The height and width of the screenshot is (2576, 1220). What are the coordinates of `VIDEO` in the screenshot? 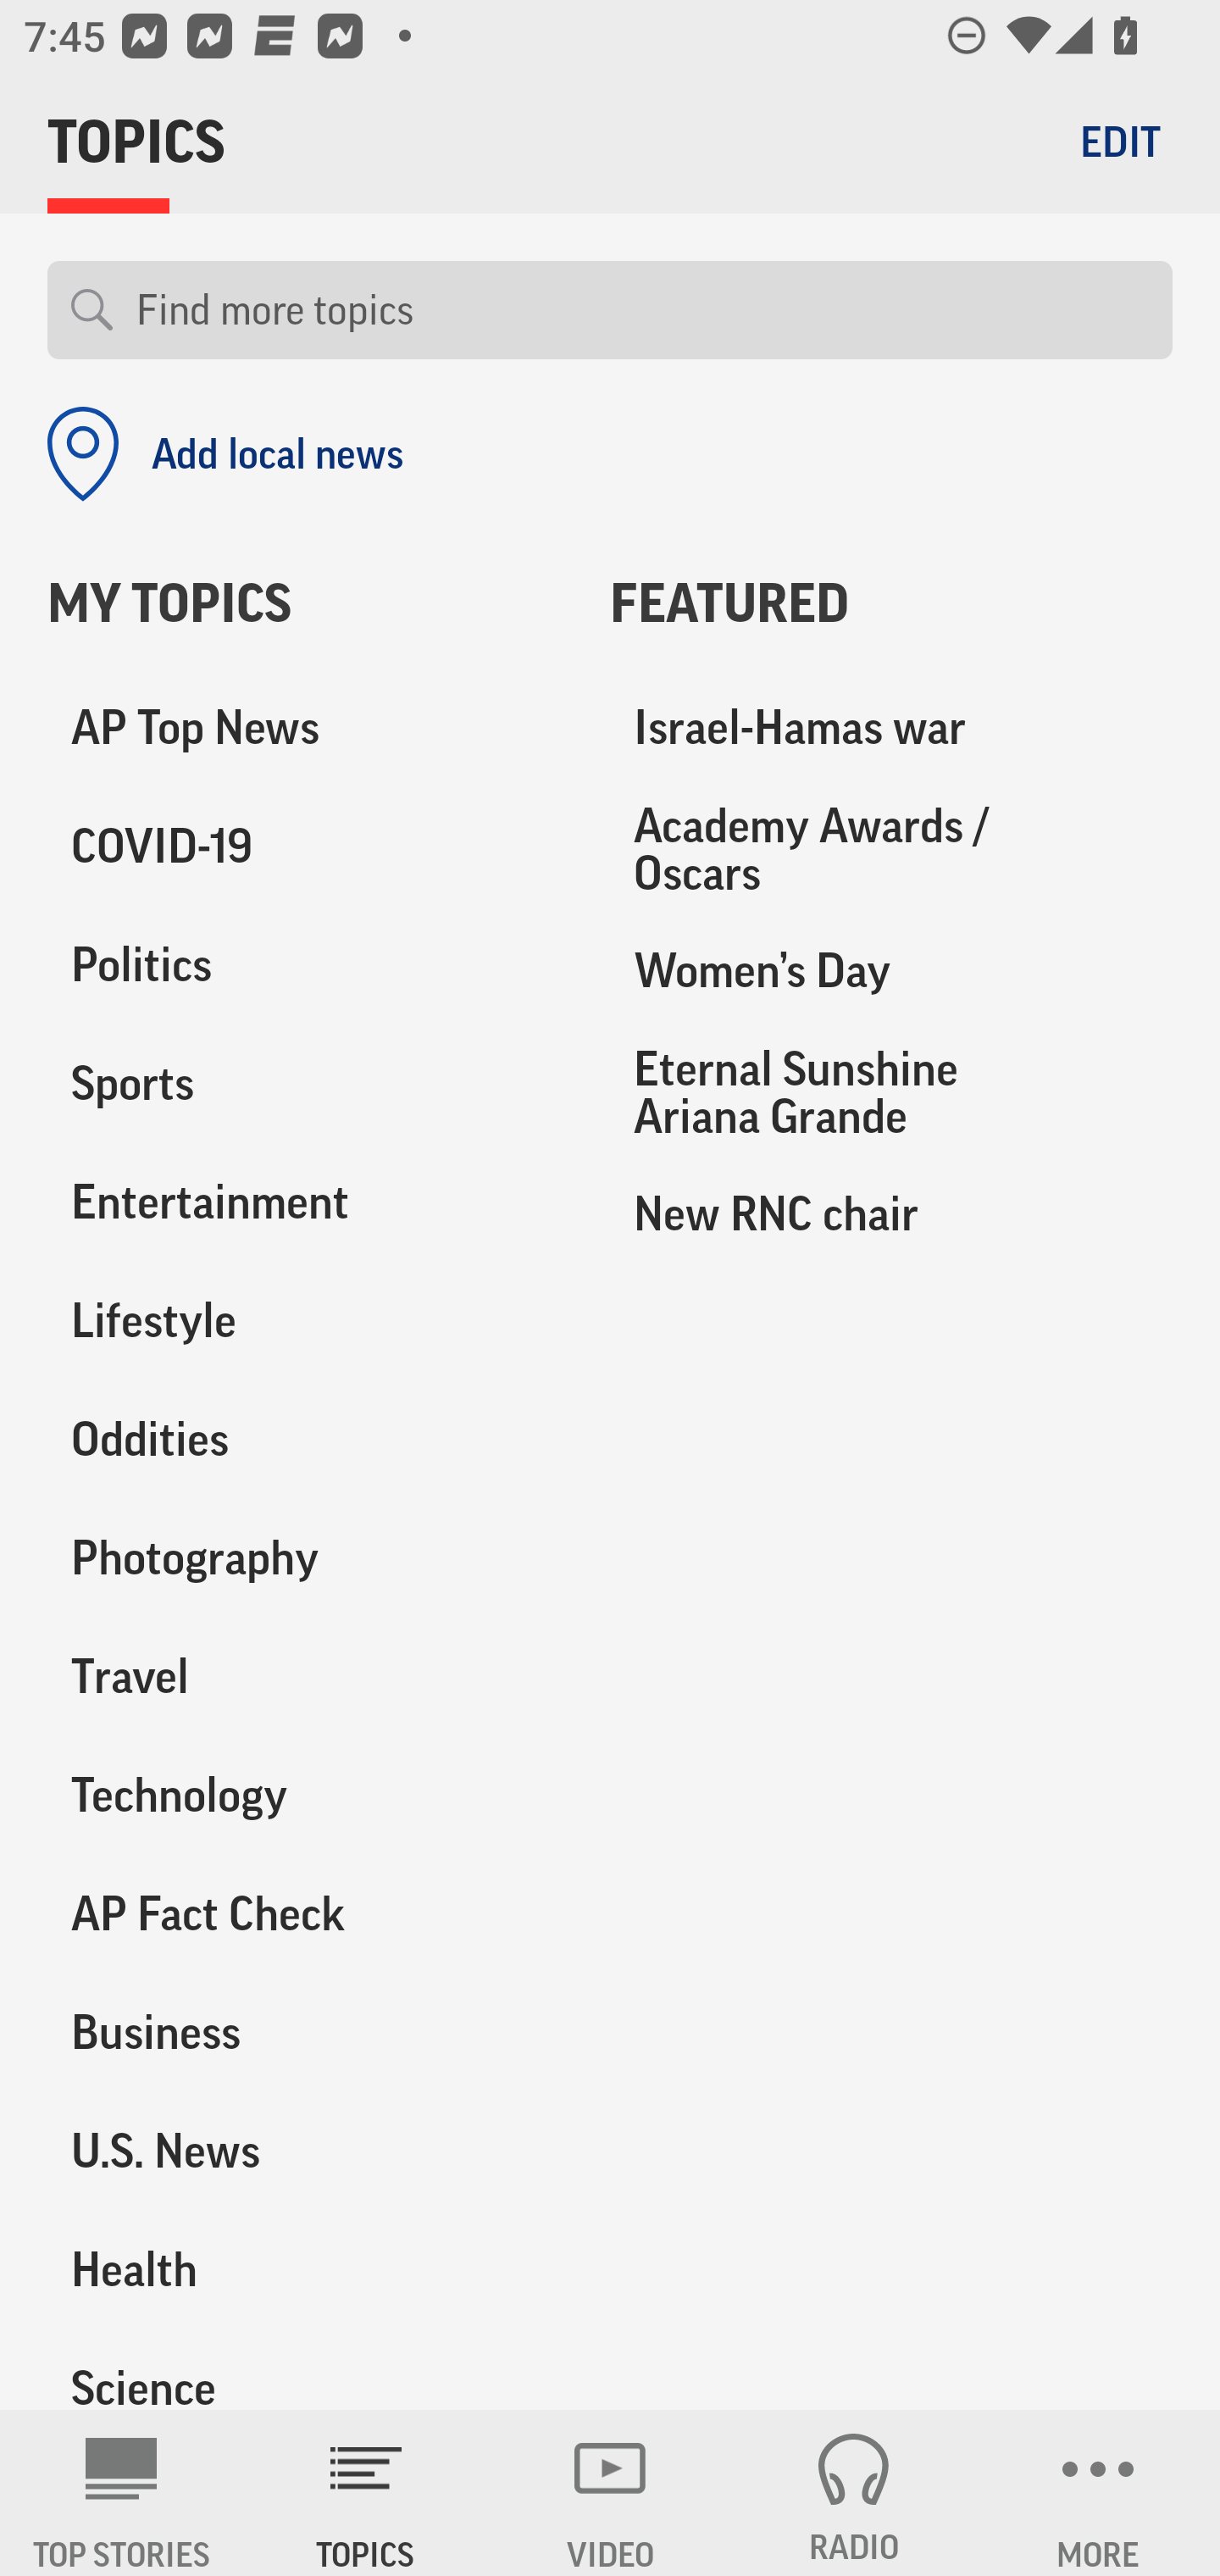 It's located at (610, 2493).